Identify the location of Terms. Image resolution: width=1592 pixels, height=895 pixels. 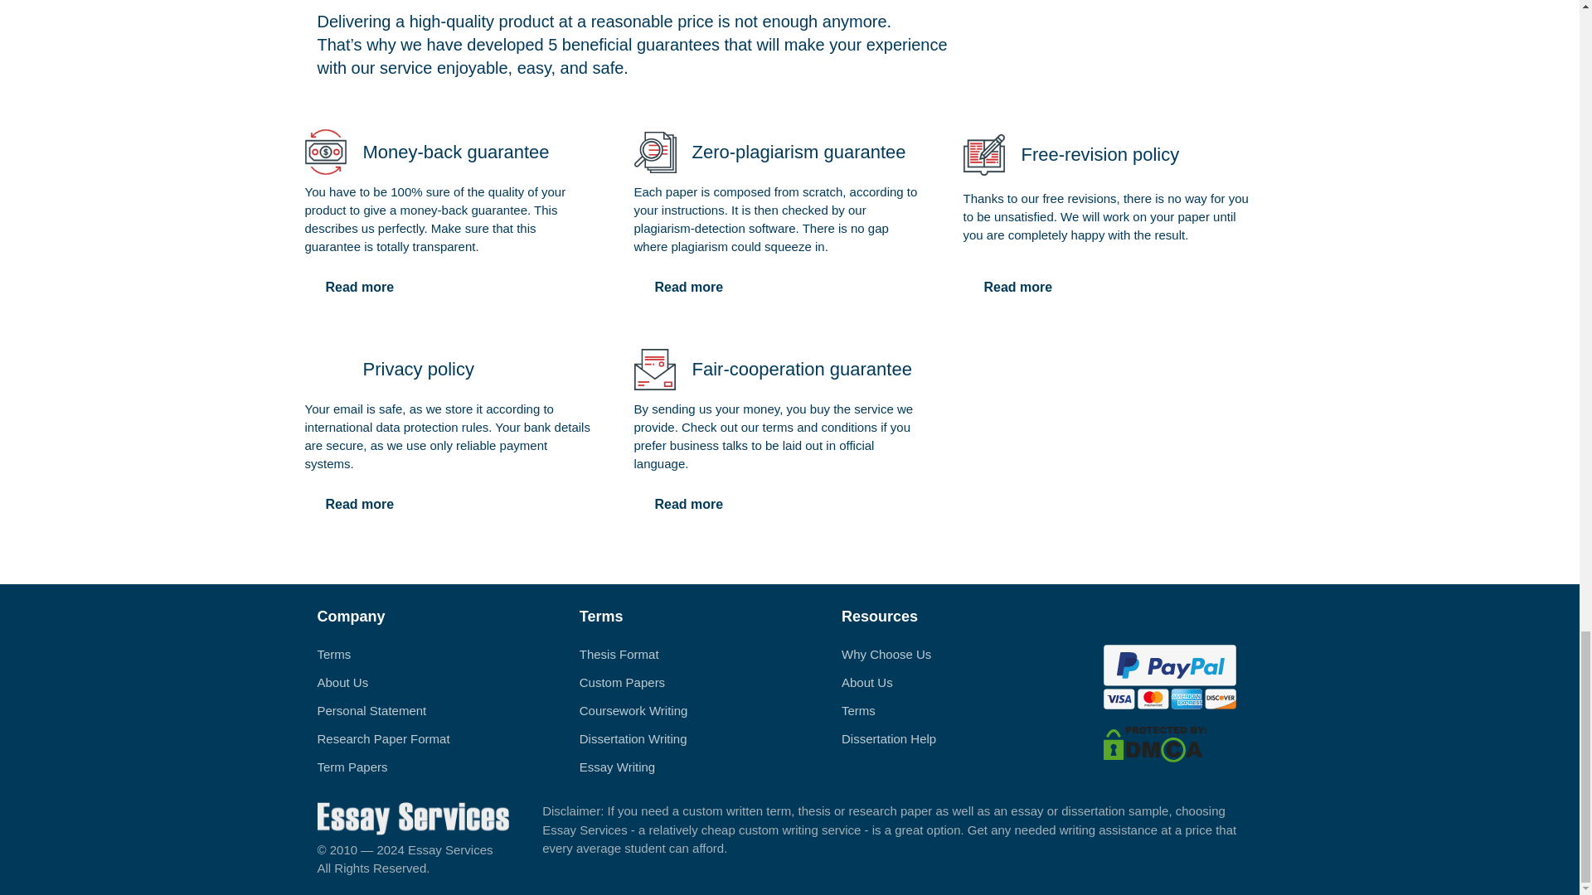
(333, 654).